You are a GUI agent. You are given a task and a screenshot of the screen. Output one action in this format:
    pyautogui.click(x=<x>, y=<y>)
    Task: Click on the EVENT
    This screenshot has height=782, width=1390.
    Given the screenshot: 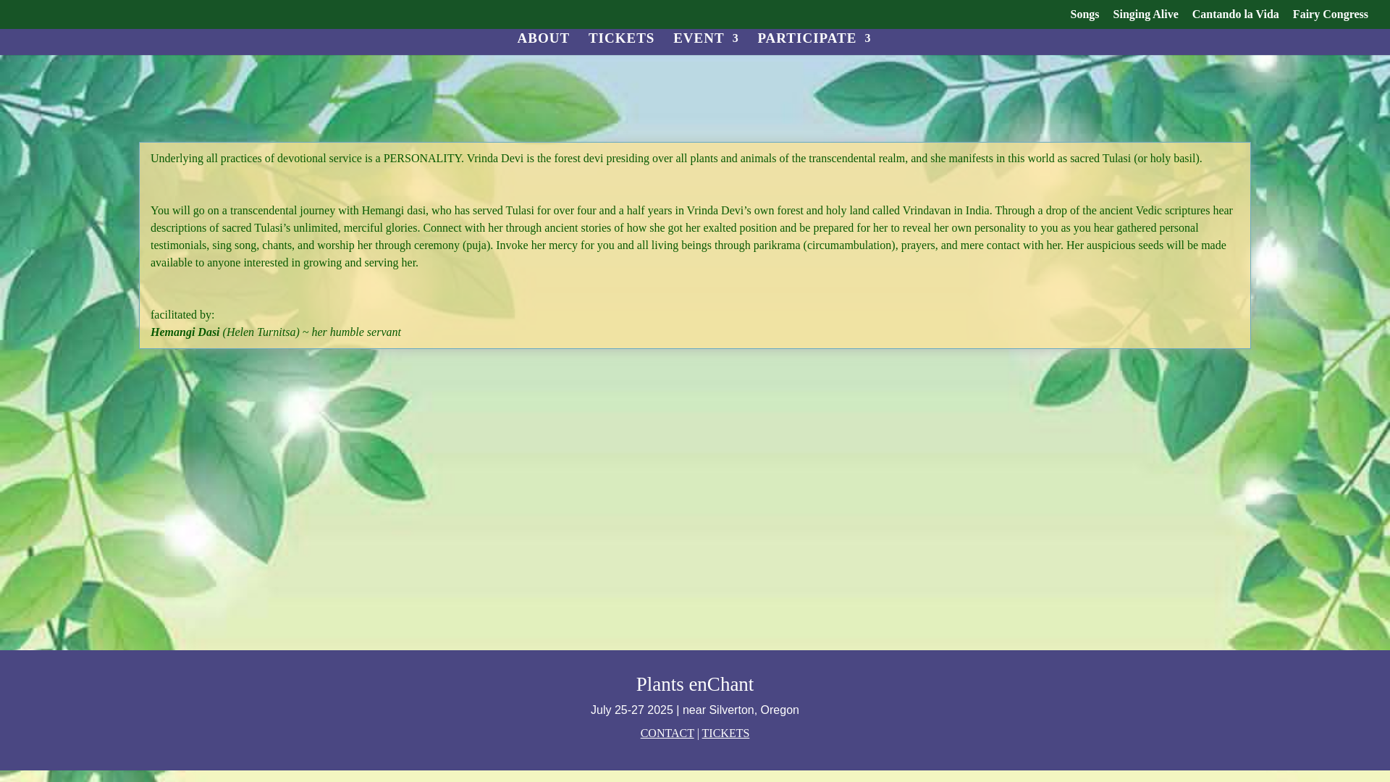 What is the action you would take?
    pyautogui.click(x=705, y=43)
    